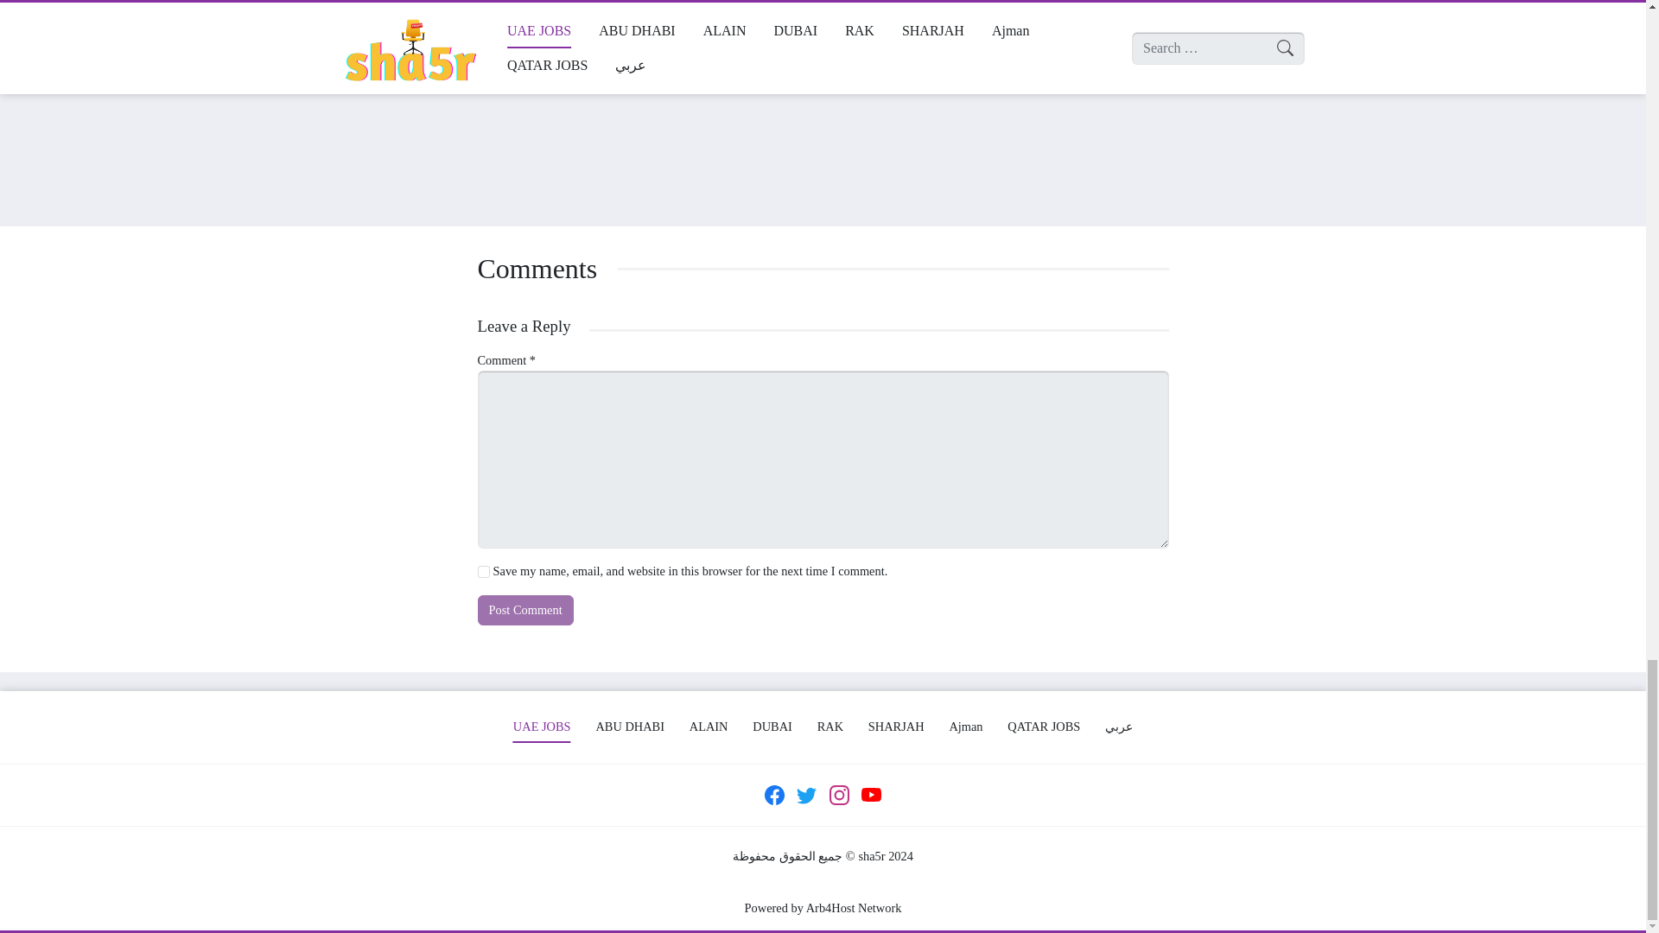  Describe the element at coordinates (483, 571) in the screenshot. I see `yes` at that location.